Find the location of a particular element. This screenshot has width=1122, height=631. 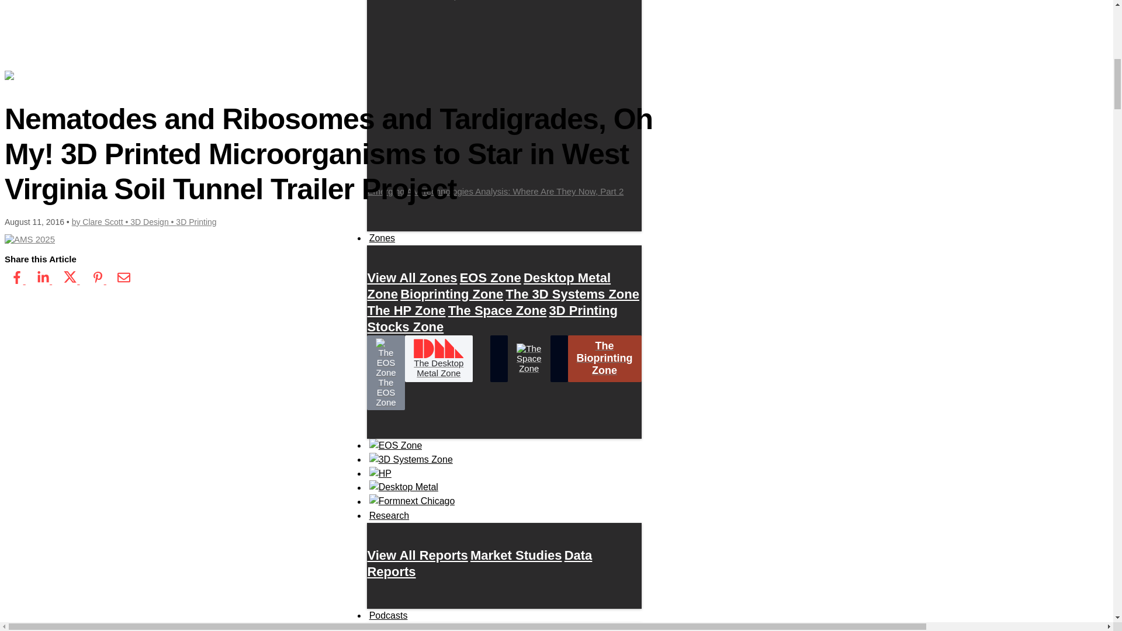

The HP Zone is located at coordinates (406, 310).